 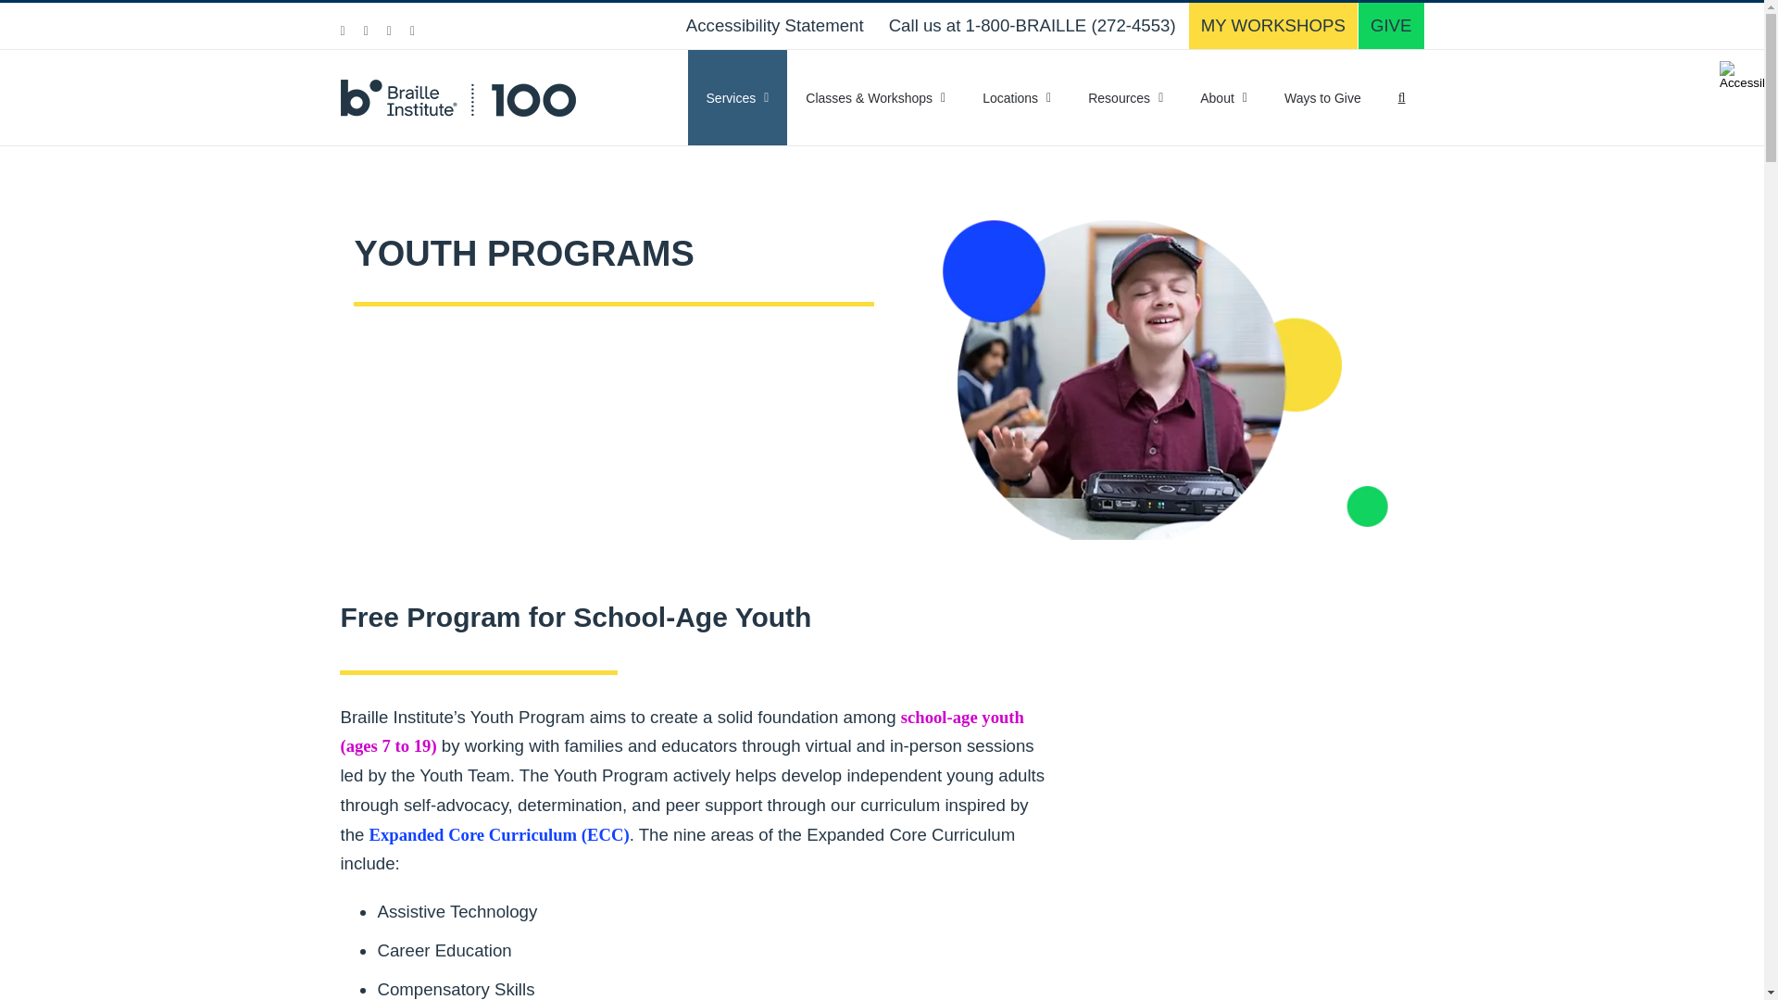 What do you see at coordinates (1391, 26) in the screenshot?
I see `GIVE` at bounding box center [1391, 26].